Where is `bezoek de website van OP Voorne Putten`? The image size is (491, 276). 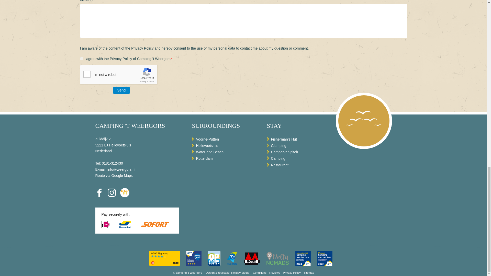
bezoek de website van OP Voorne Putten is located at coordinates (214, 258).